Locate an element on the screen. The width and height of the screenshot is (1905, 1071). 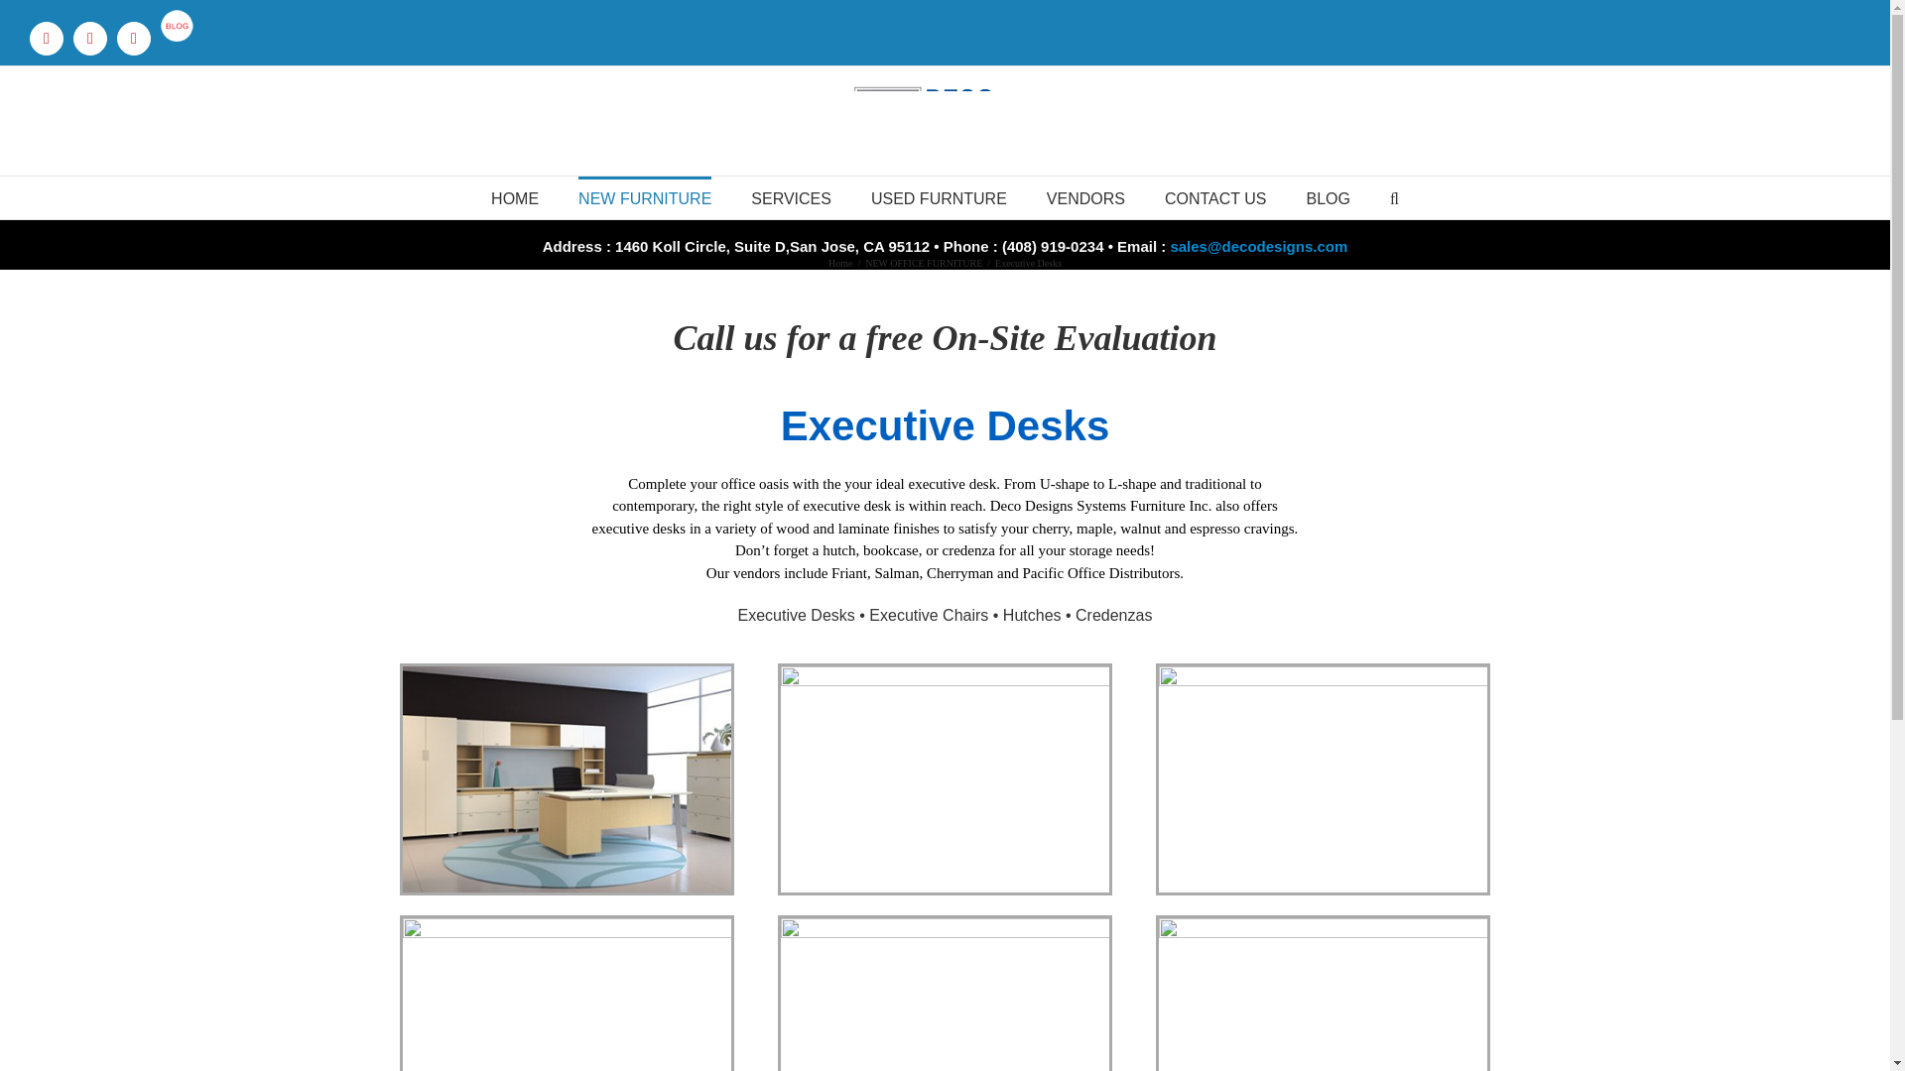
NEW FURNITURE is located at coordinates (645, 198).